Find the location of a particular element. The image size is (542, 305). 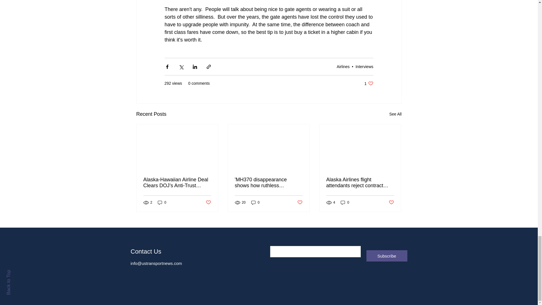

Interviews is located at coordinates (364, 66).